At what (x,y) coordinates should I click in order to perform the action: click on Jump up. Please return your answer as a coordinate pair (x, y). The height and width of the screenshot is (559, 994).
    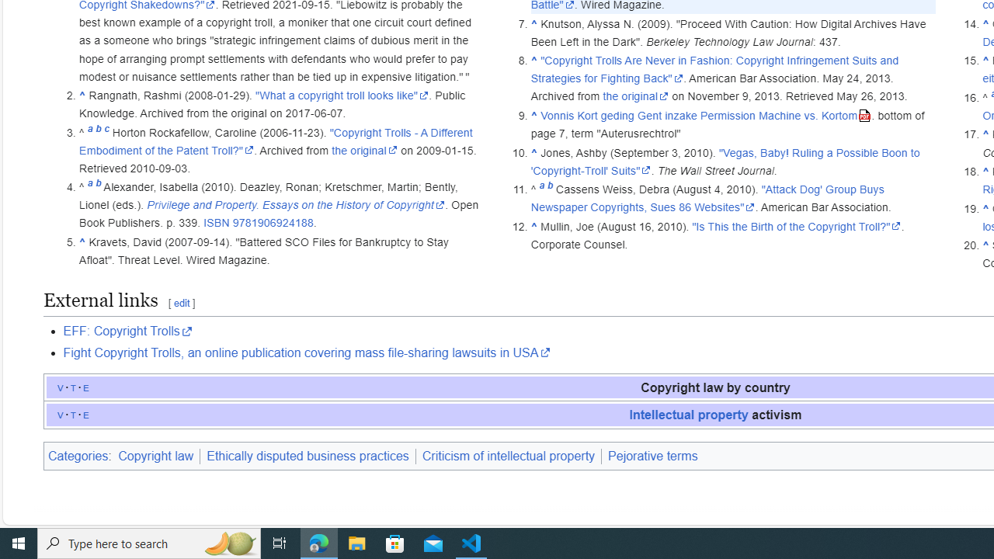
    Looking at the image, I should click on (985, 245).